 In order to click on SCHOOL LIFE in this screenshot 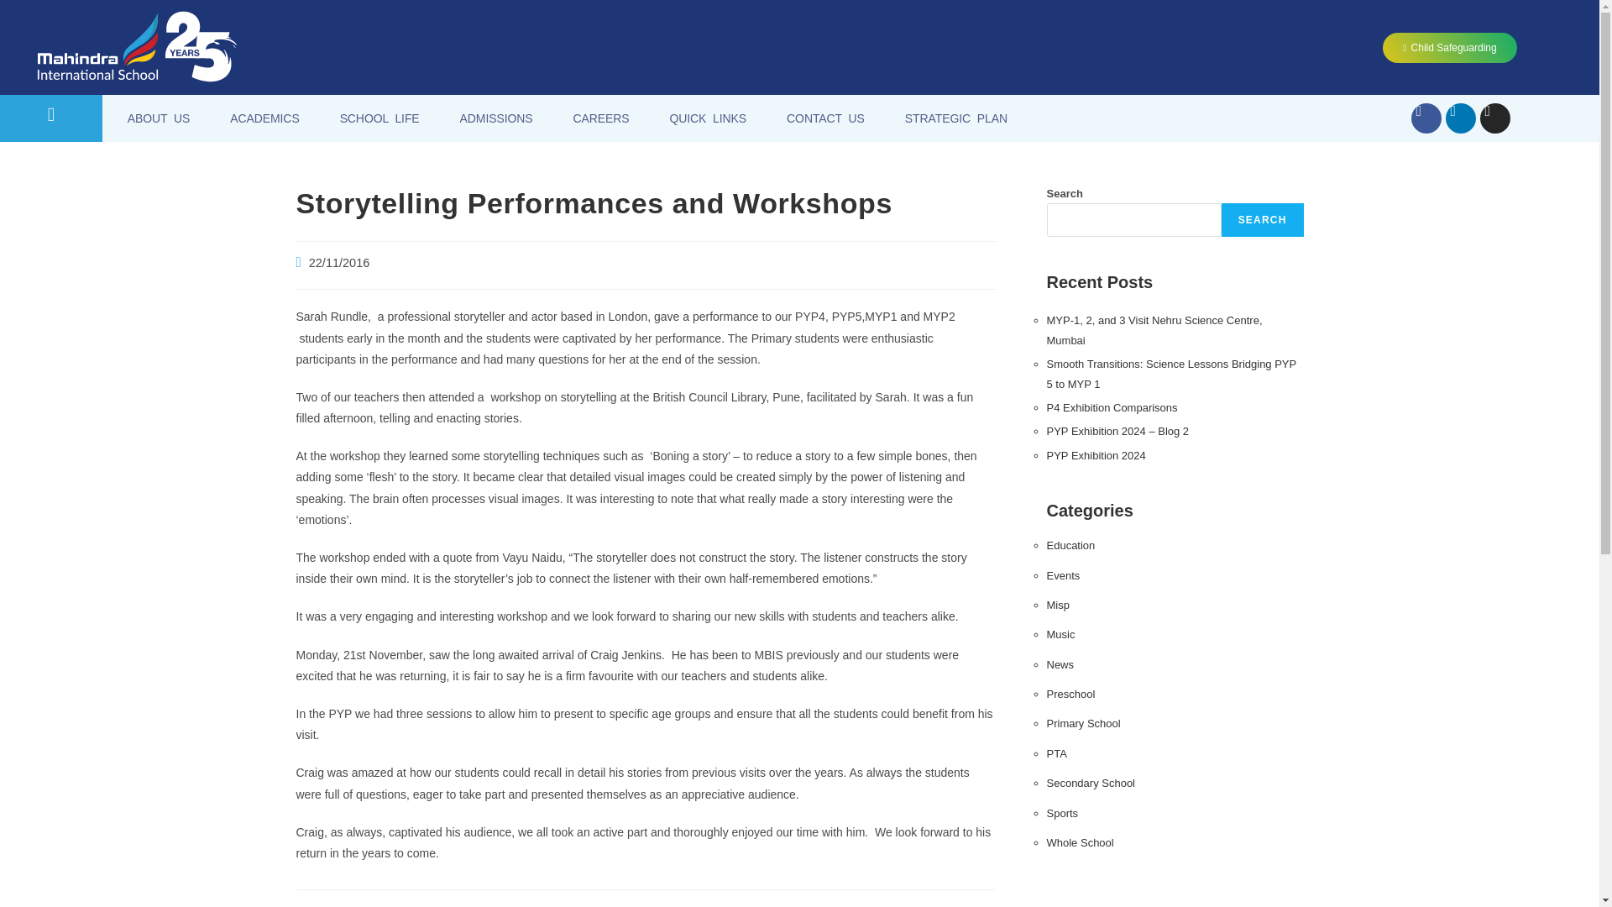, I will do `click(379, 118)`.